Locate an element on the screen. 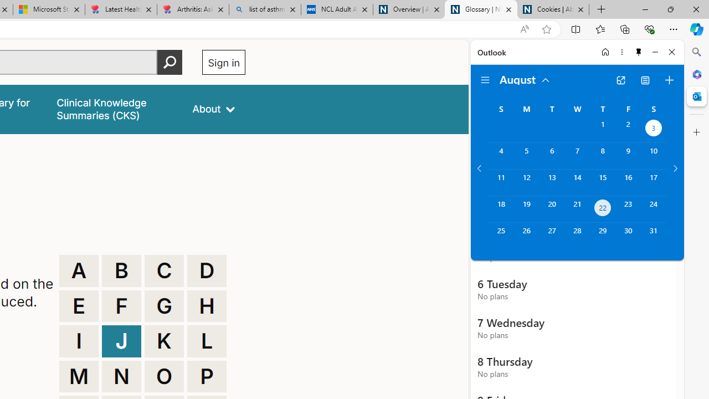  Open in new tab is located at coordinates (620, 80).